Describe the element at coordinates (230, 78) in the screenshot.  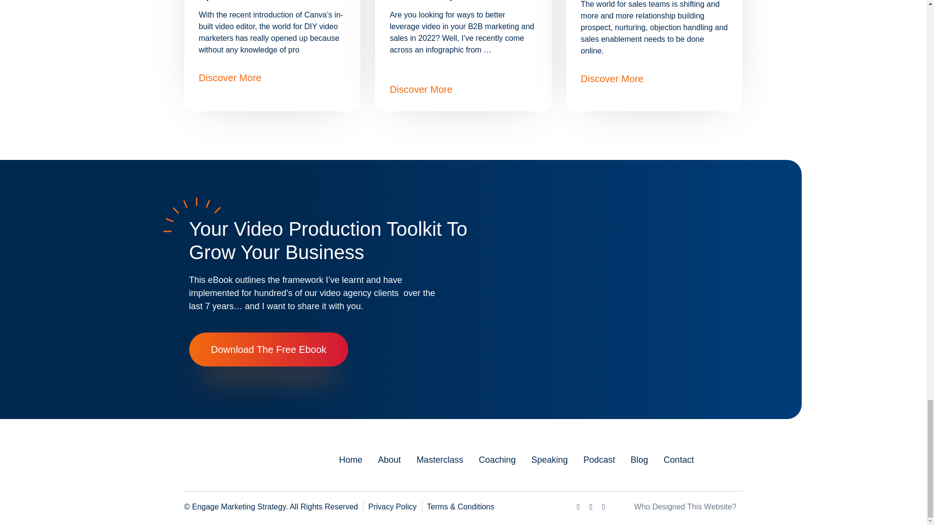
I see `Discover More` at that location.